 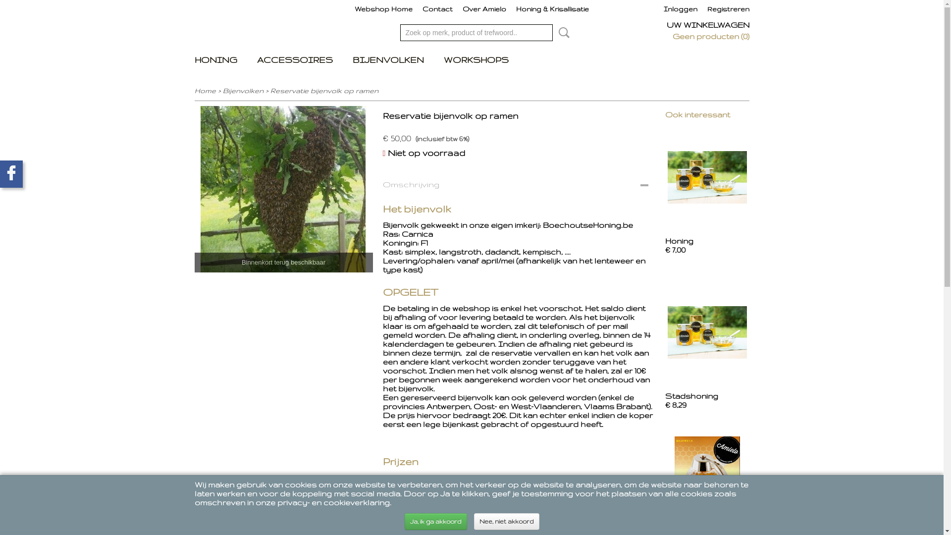 I want to click on Over Amielo, so click(x=484, y=9).